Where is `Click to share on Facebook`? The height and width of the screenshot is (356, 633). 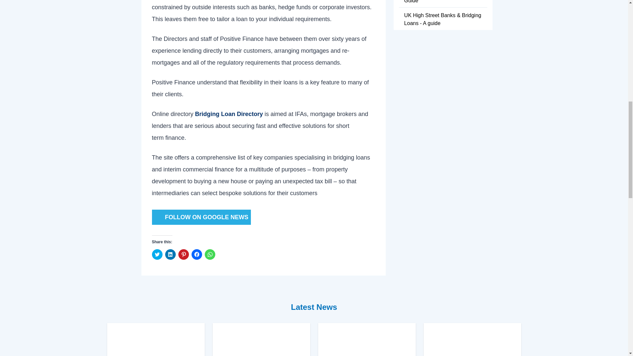 Click to share on Facebook is located at coordinates (196, 254).